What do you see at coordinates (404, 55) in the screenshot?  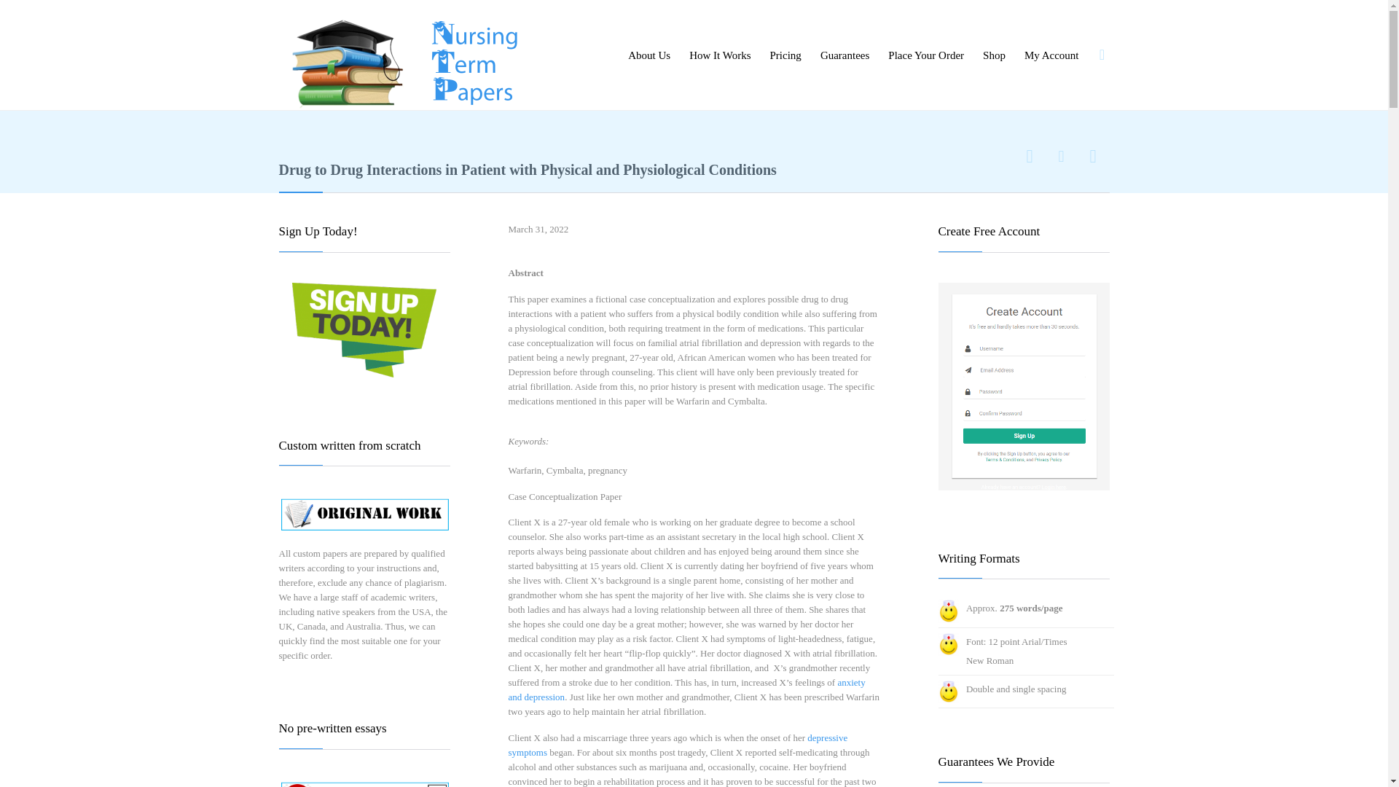 I see `Nursing Term Papers` at bounding box center [404, 55].